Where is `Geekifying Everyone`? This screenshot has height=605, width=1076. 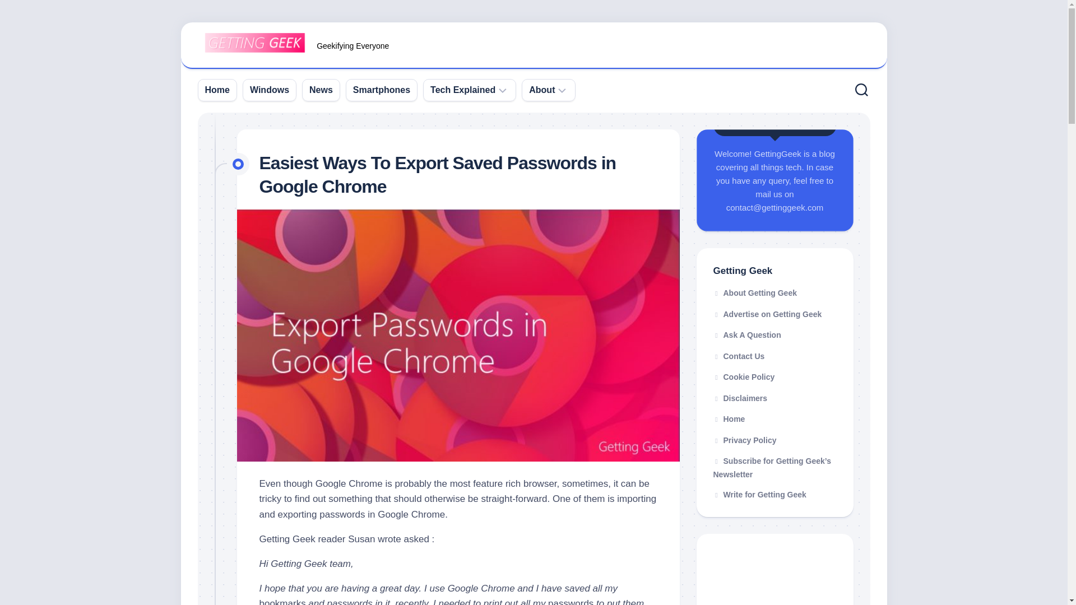 Geekifying Everyone is located at coordinates (534, 46).